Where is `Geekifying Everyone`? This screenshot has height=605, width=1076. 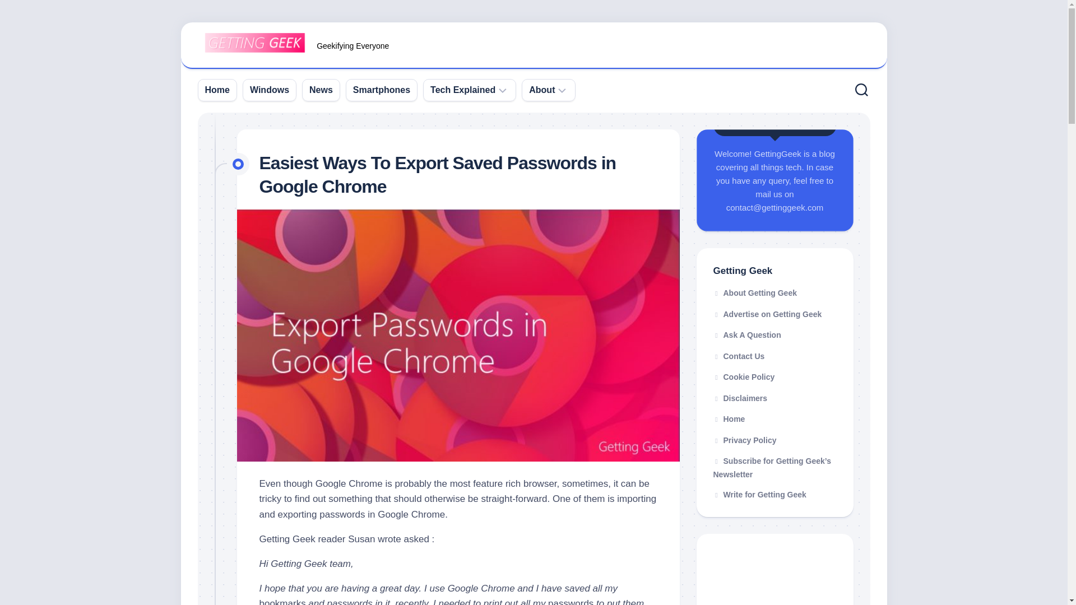 Geekifying Everyone is located at coordinates (534, 46).